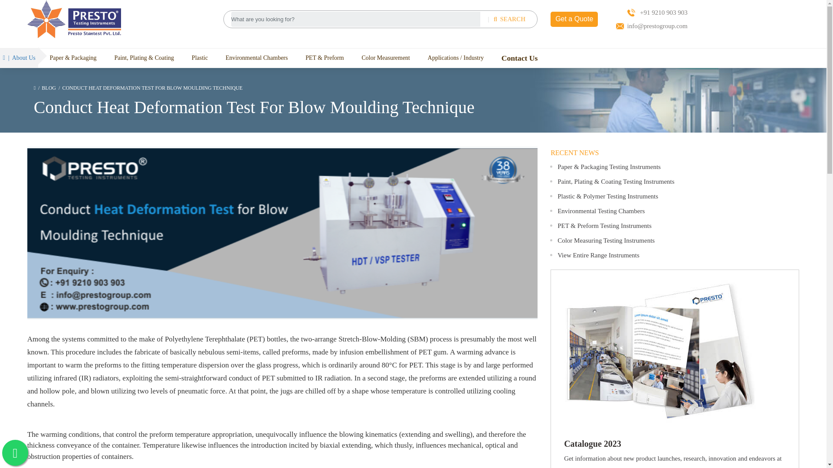  I want to click on Environmental Chambers, so click(256, 58).